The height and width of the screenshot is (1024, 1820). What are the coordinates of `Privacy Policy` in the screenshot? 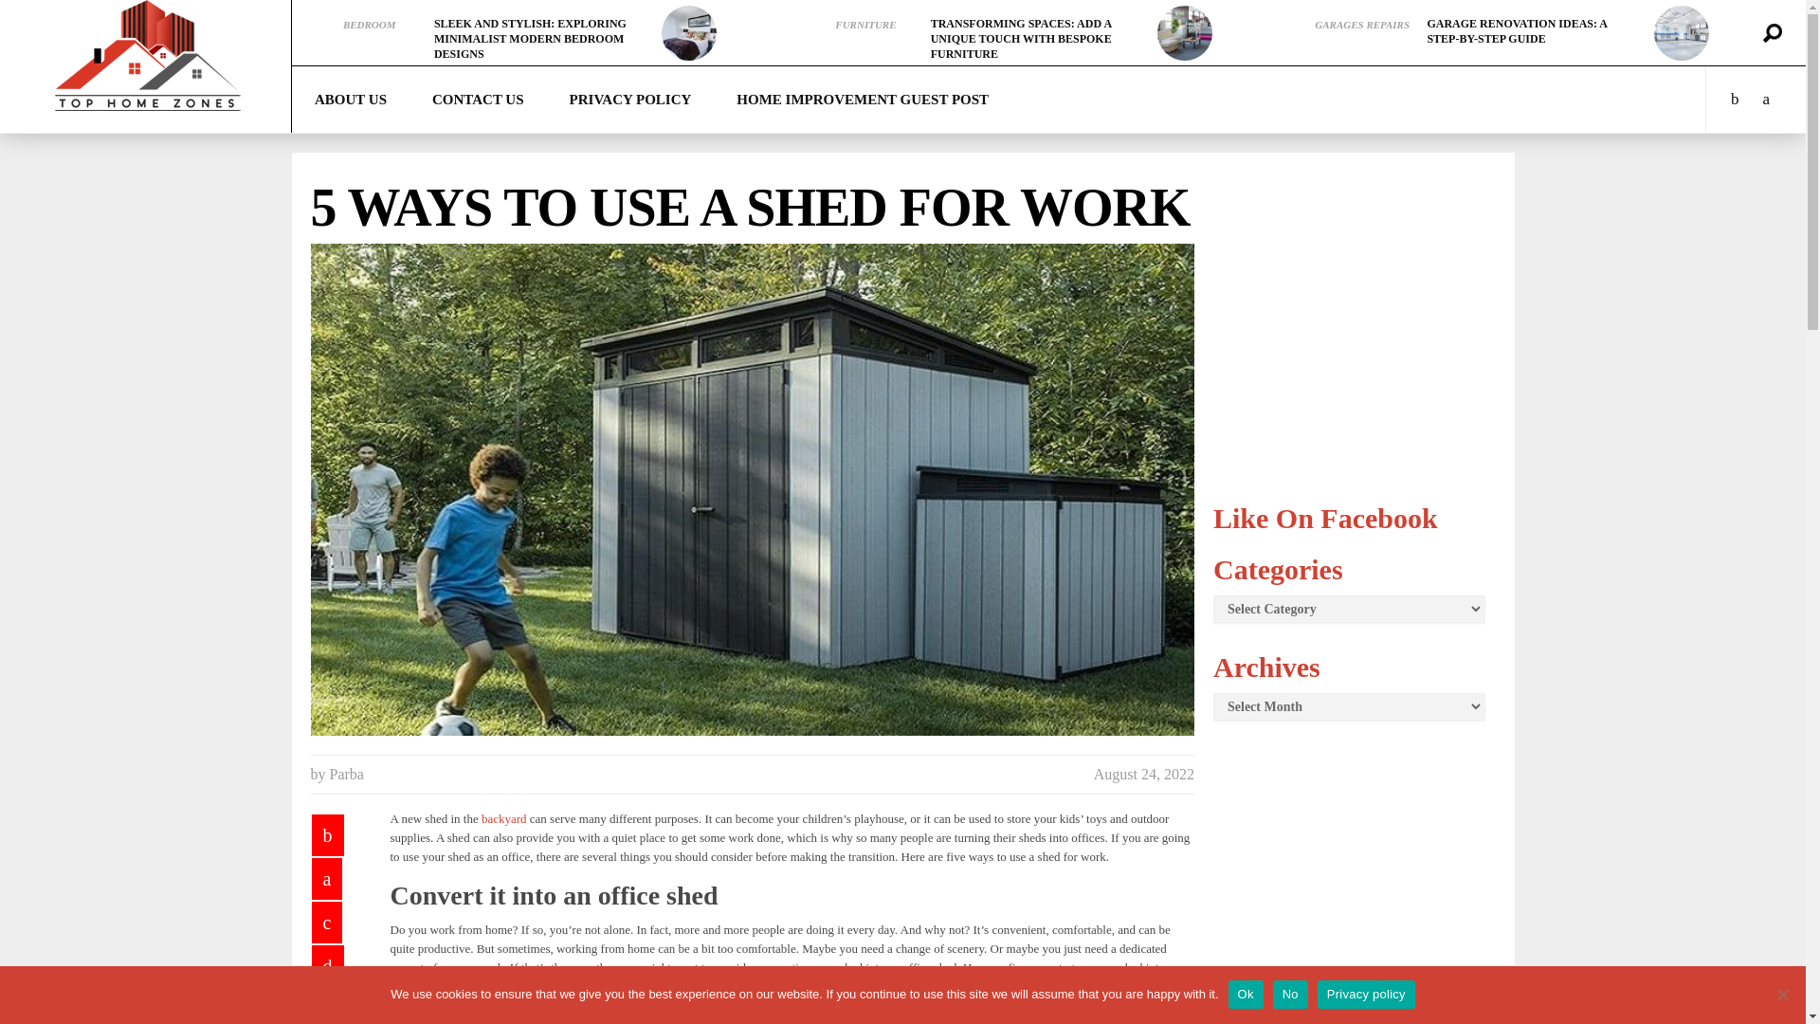 It's located at (631, 100).